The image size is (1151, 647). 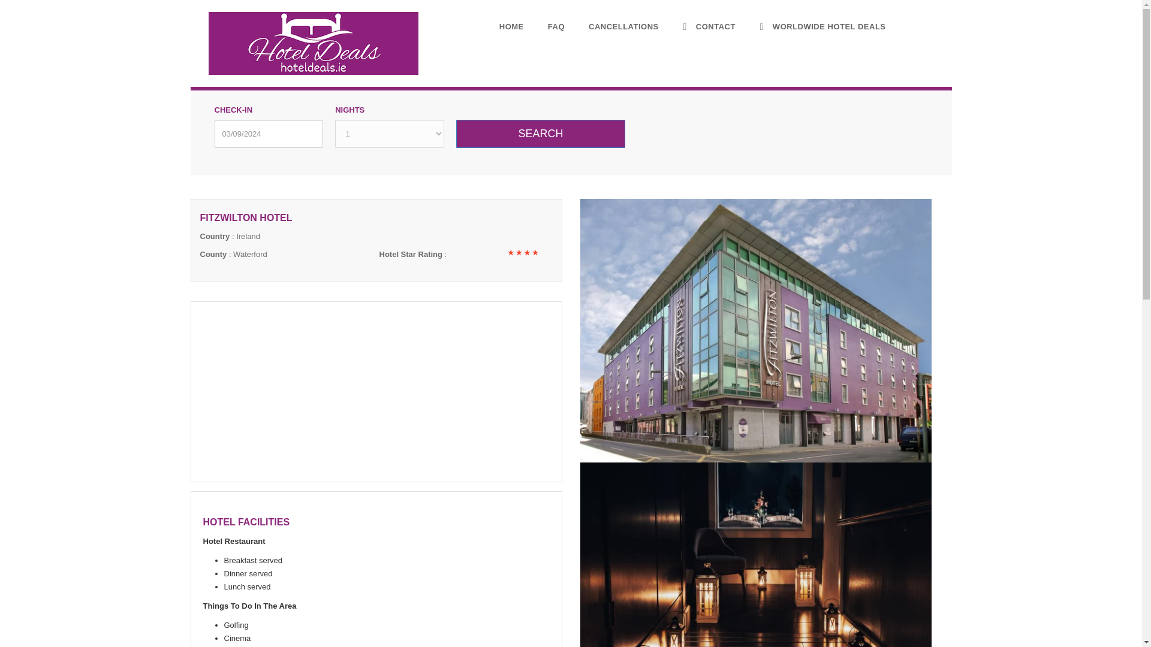 What do you see at coordinates (511, 26) in the screenshot?
I see `HOME` at bounding box center [511, 26].